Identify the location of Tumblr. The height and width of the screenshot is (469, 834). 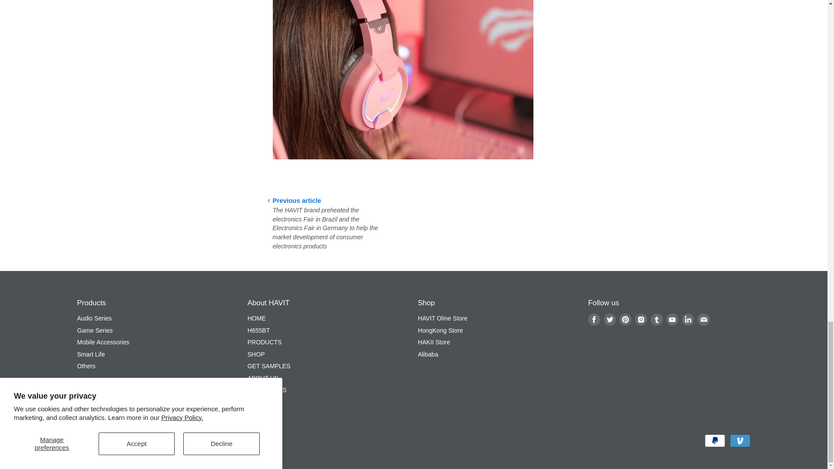
(657, 320).